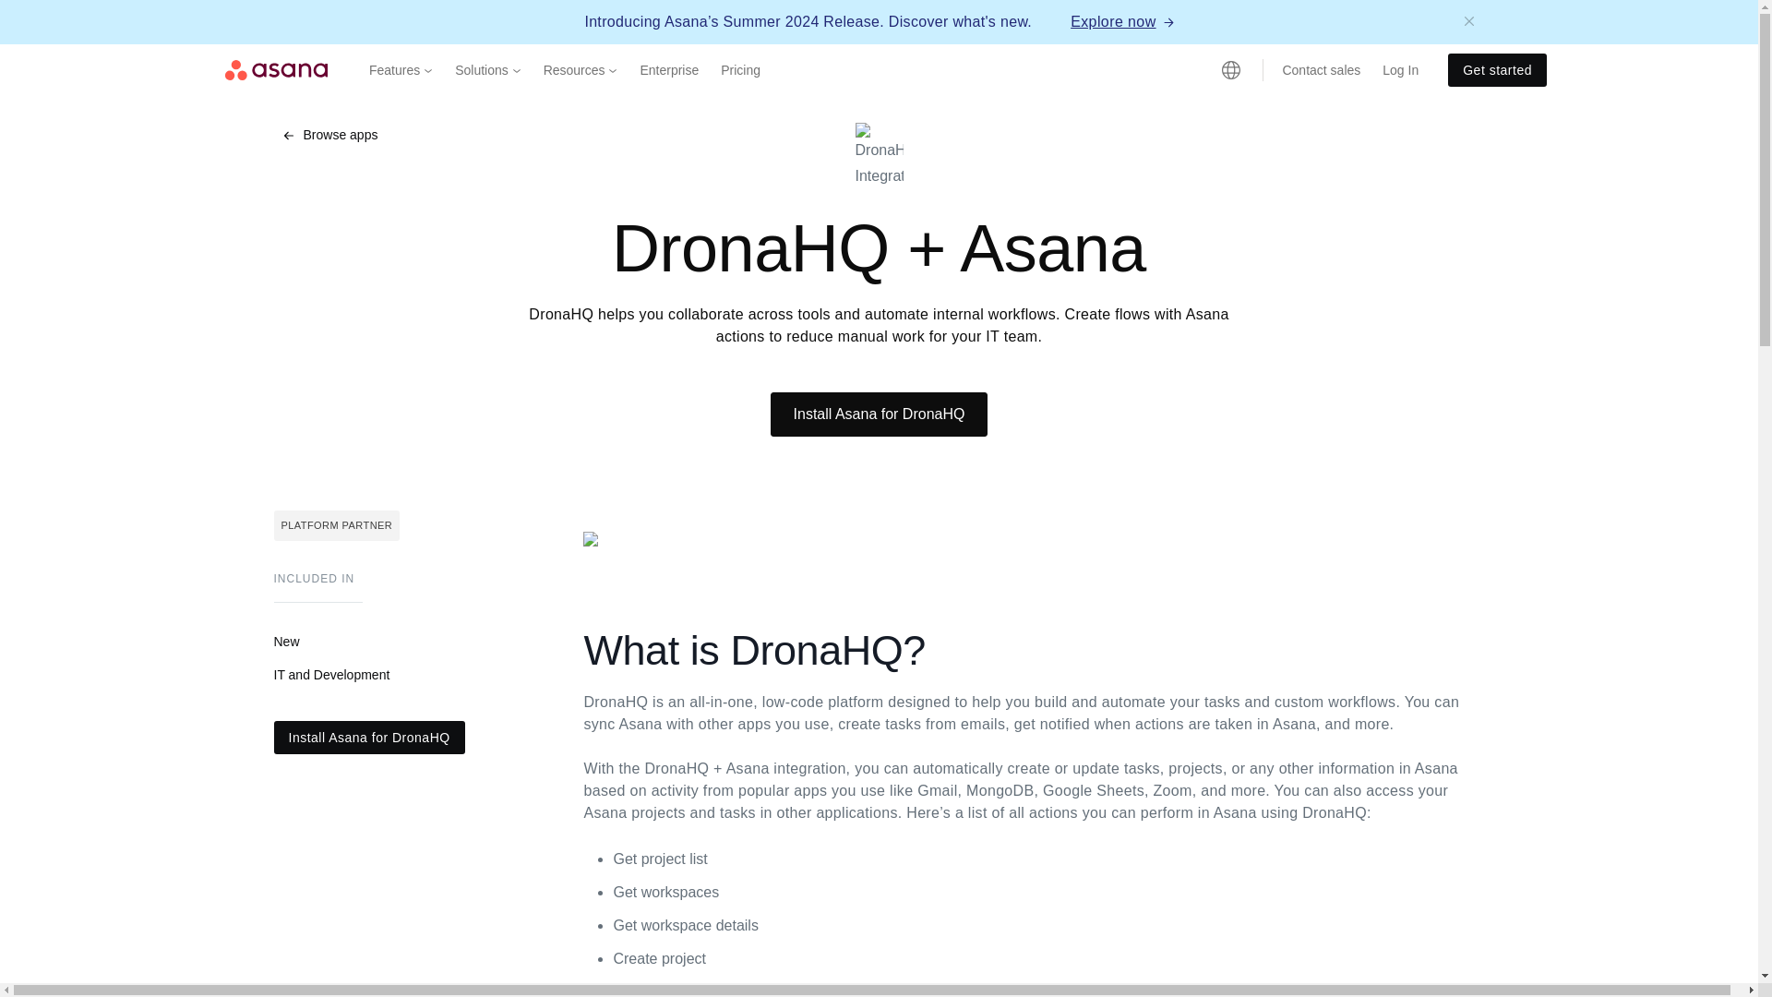  I want to click on Get started, so click(1497, 70).